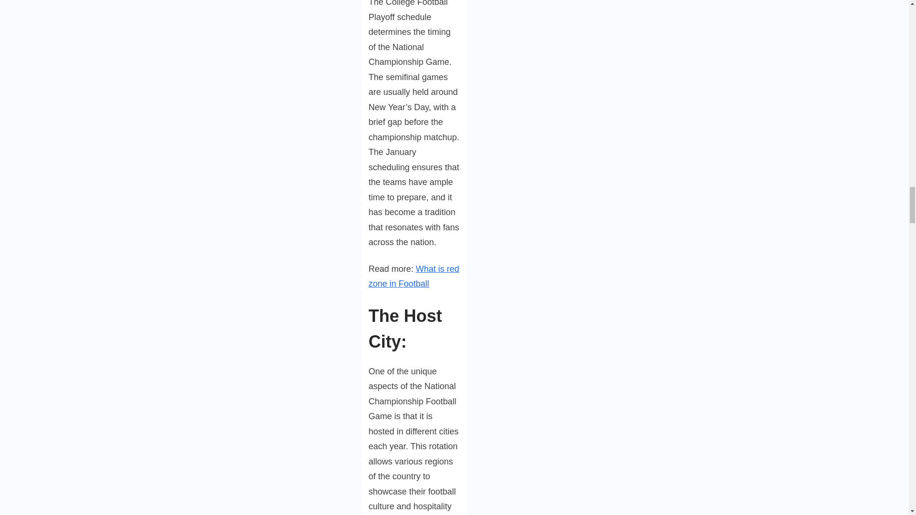  I want to click on What is red zone in Football, so click(413, 277).